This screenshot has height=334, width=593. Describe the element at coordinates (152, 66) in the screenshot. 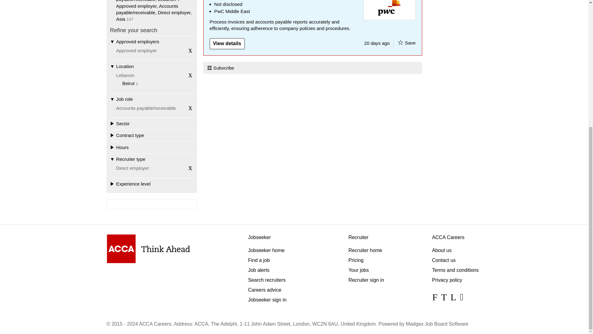

I see `Location` at that location.